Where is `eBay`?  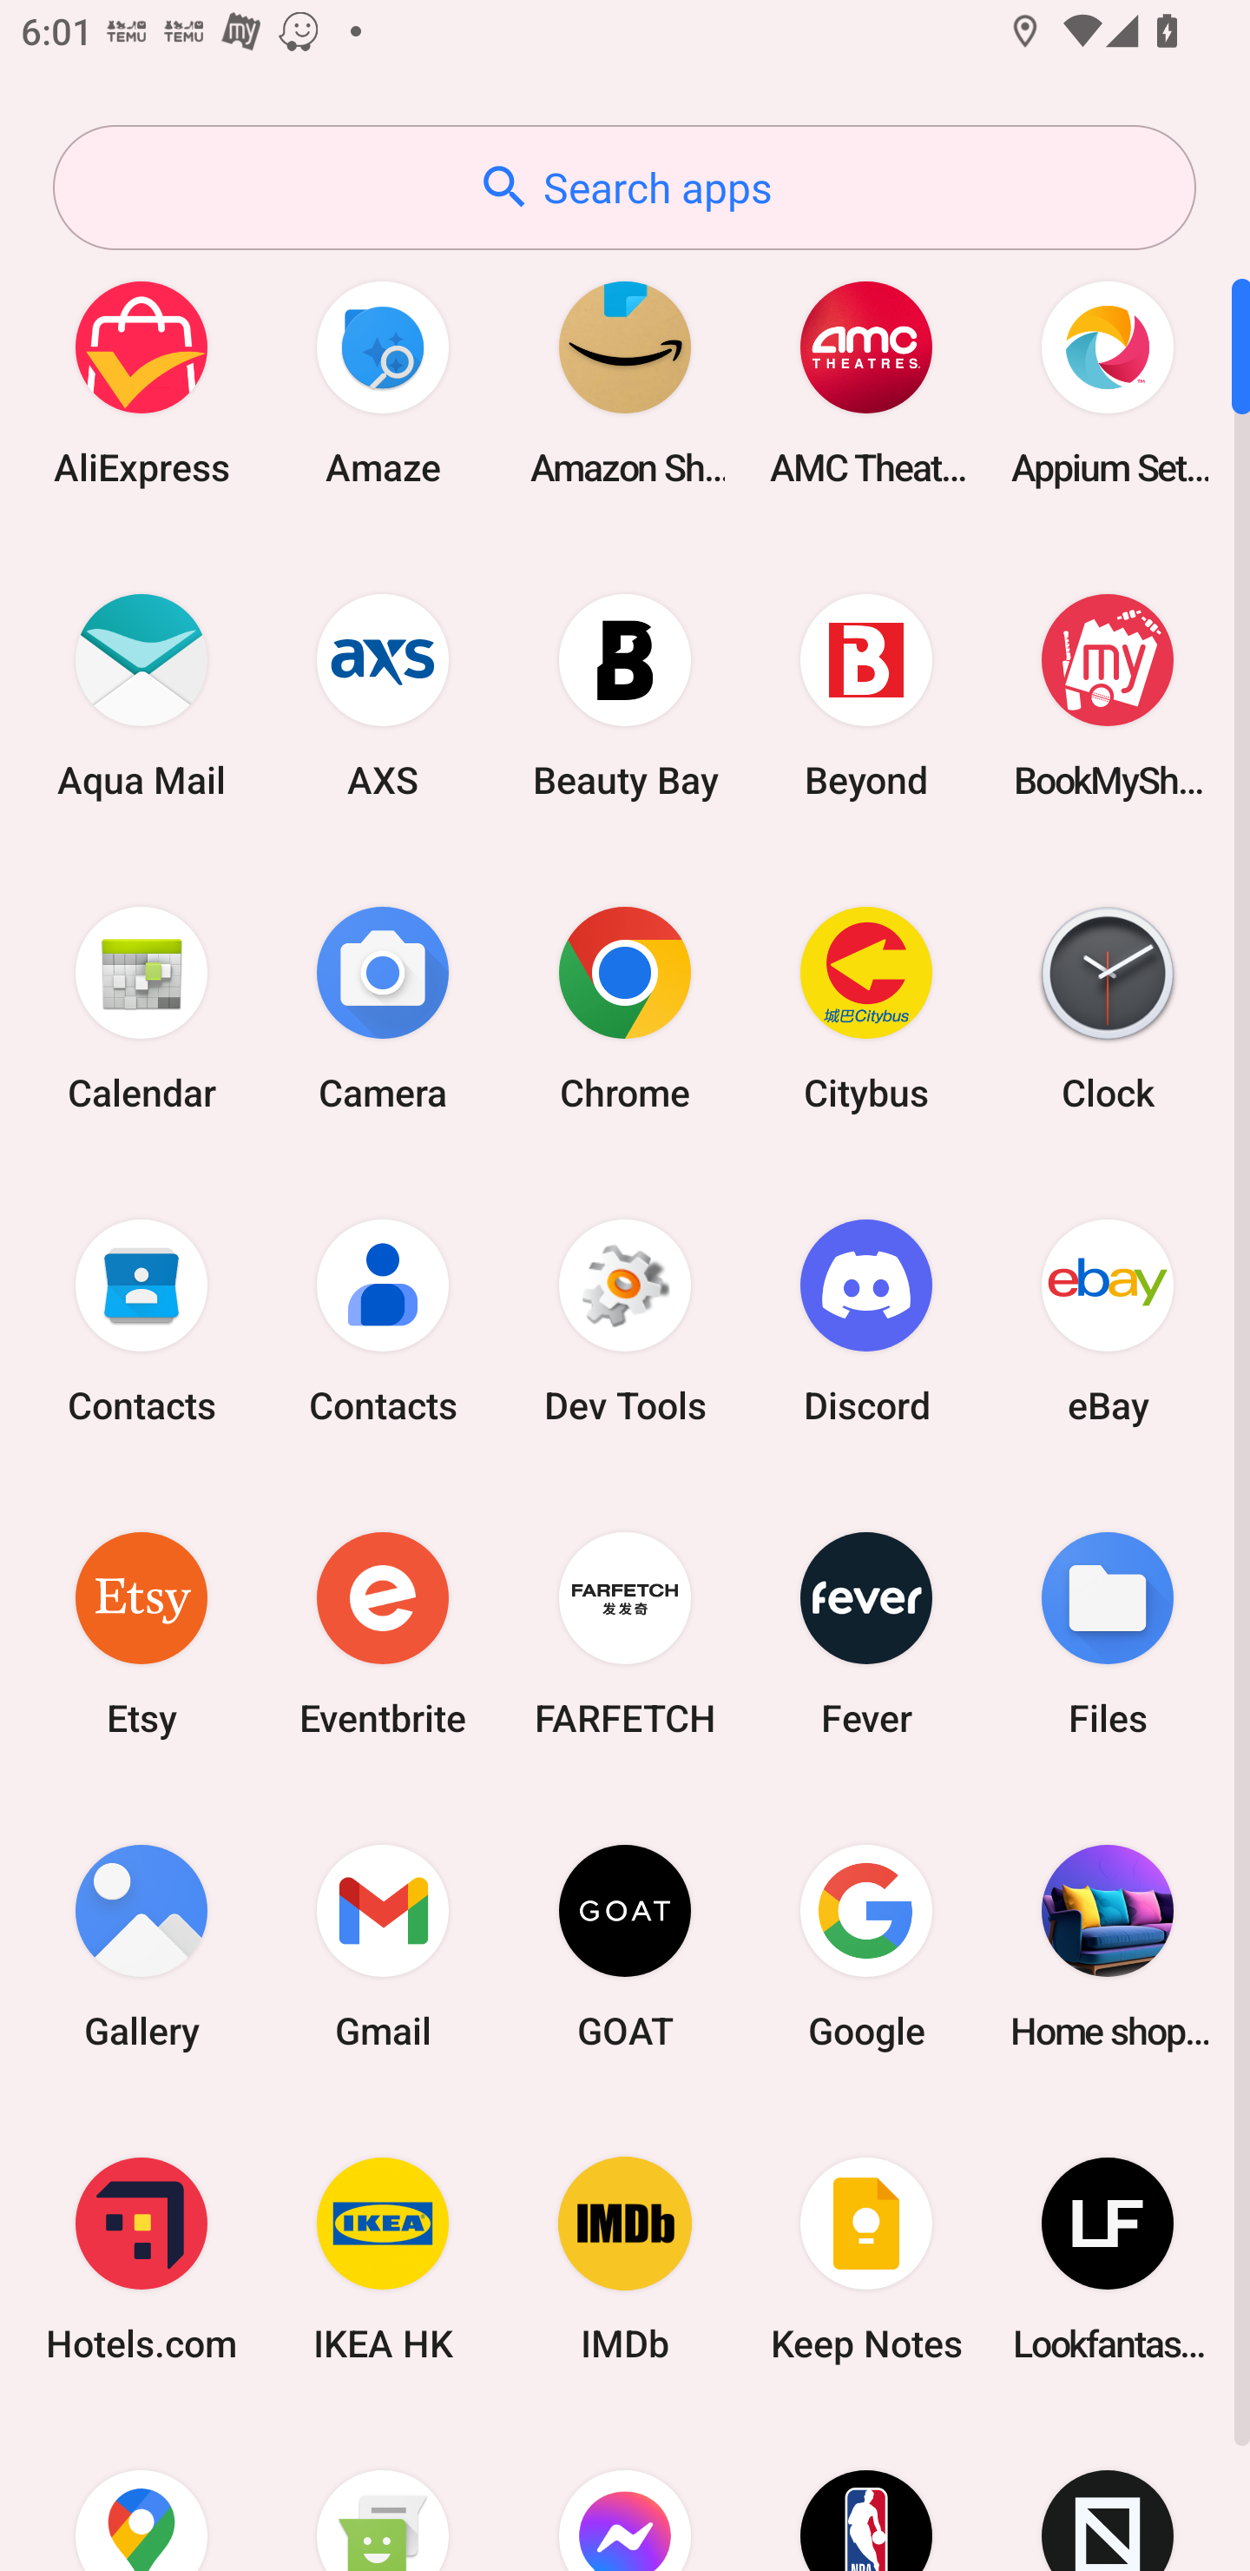
eBay is located at coordinates (1108, 1320).